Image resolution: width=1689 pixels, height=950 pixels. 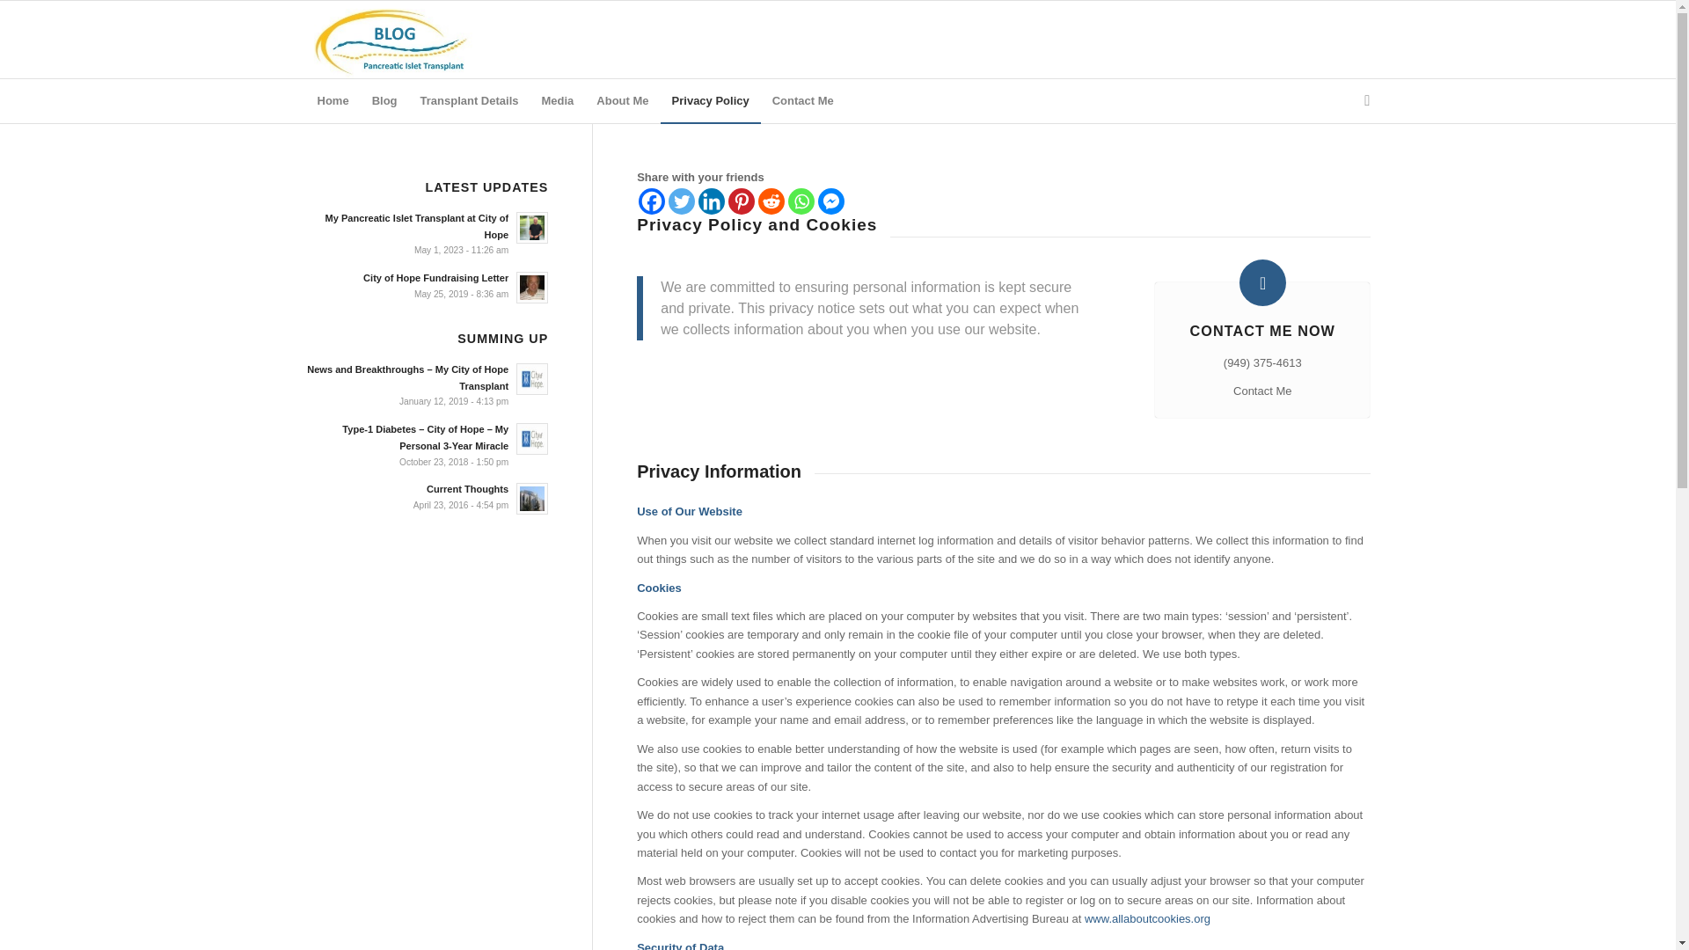 I want to click on Contact Me, so click(x=803, y=100).